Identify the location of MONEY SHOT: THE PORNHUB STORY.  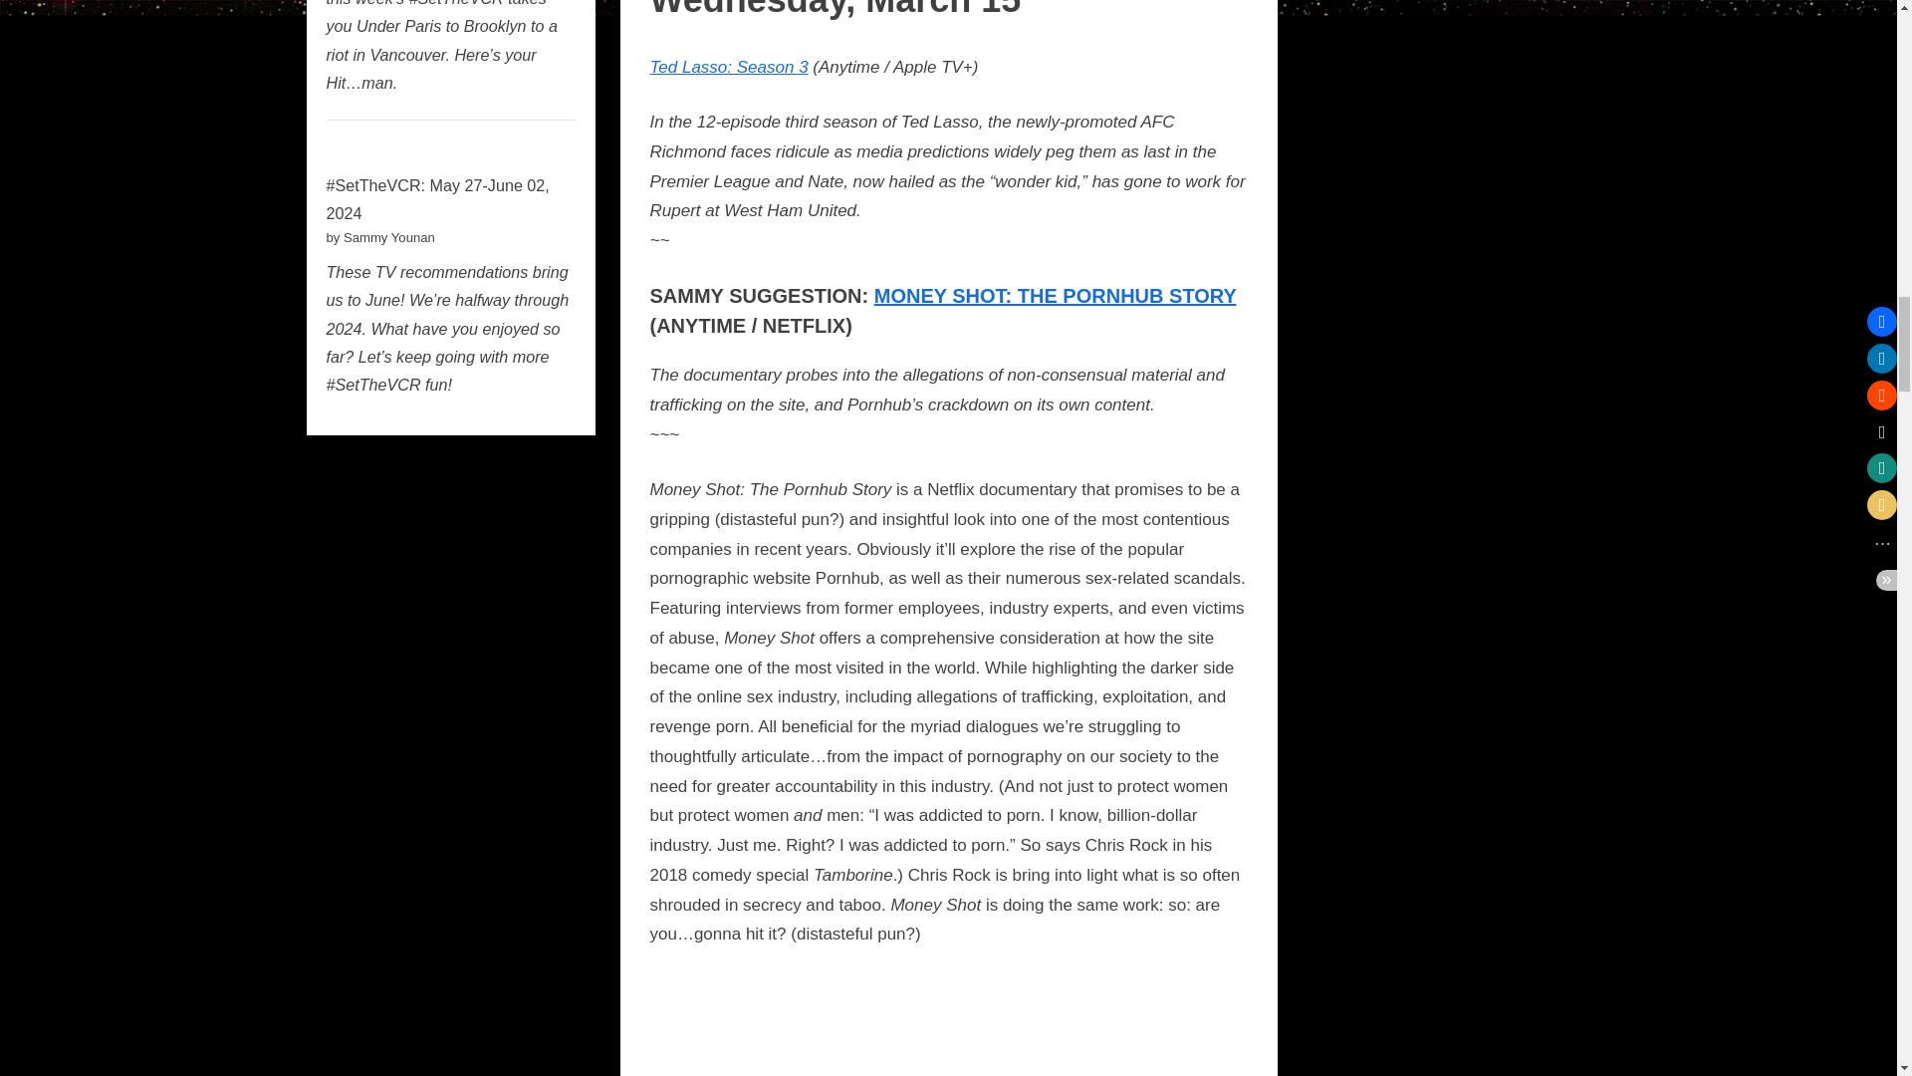
(1056, 295).